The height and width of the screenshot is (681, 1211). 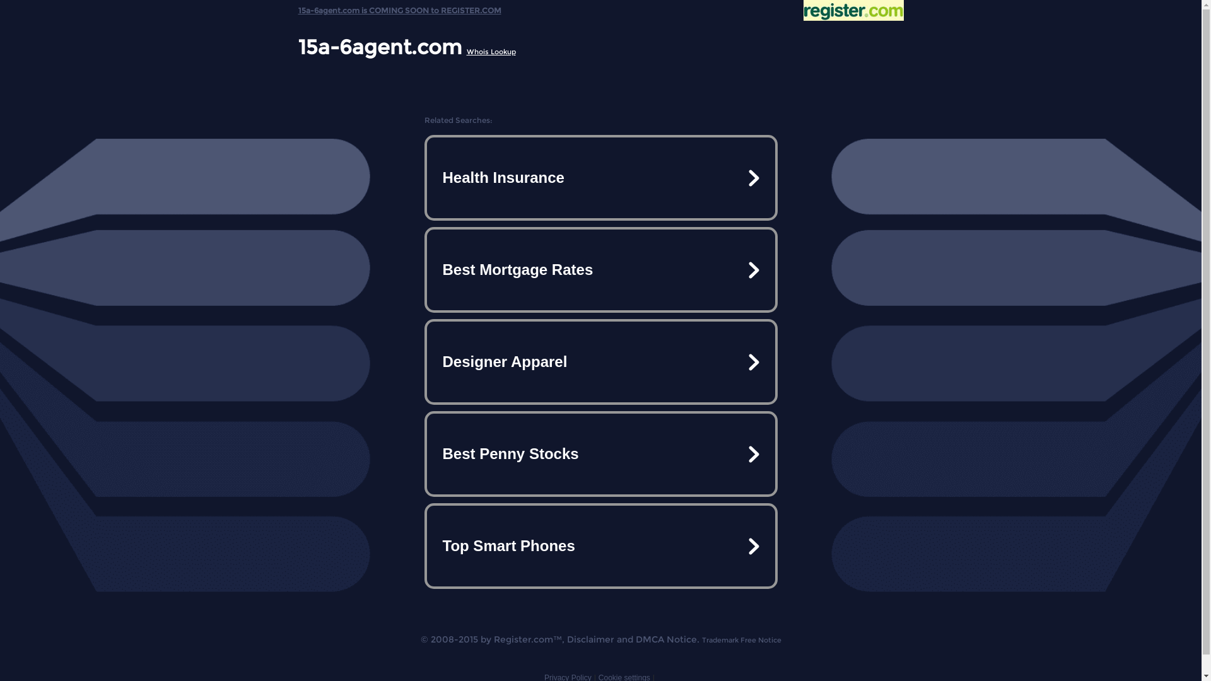 What do you see at coordinates (600, 270) in the screenshot?
I see `Best Mortgage Rates` at bounding box center [600, 270].